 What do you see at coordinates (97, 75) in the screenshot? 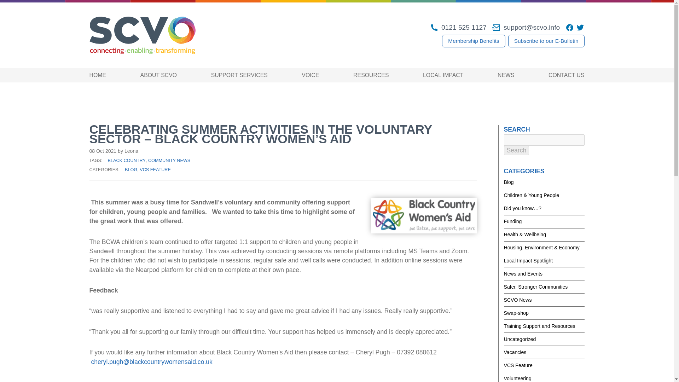
I see `HOME` at bounding box center [97, 75].